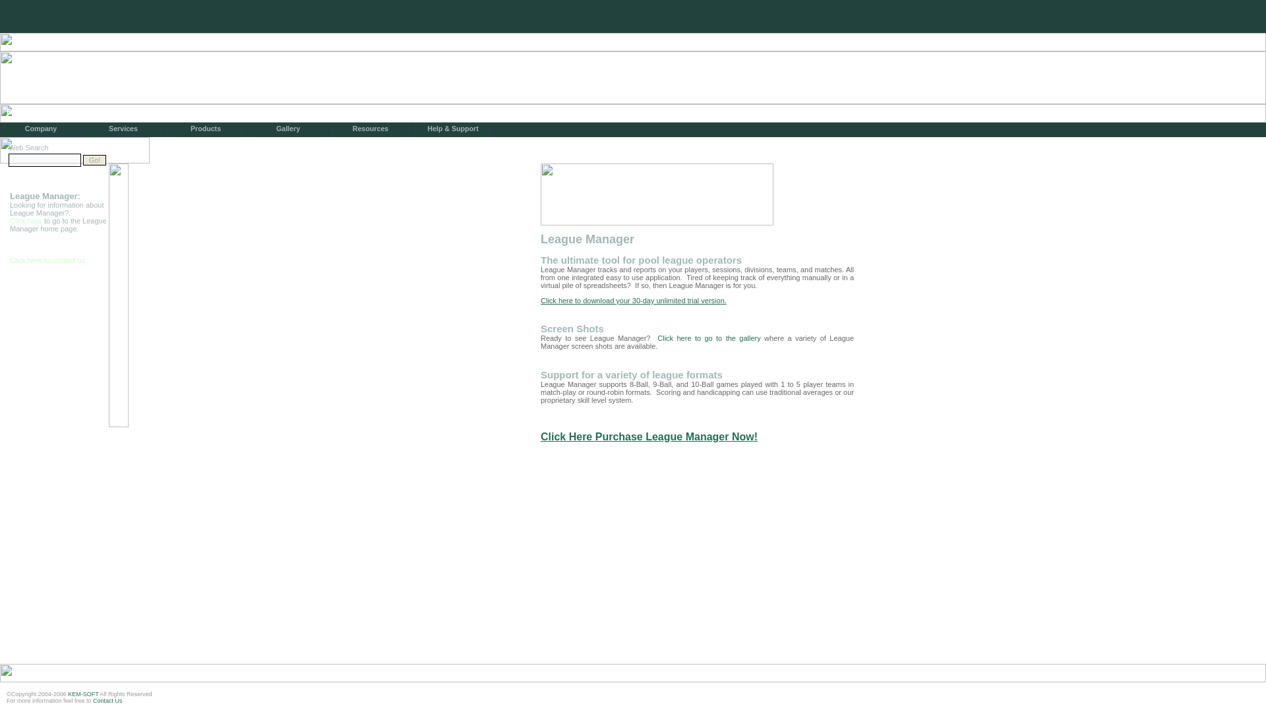 Image resolution: width=1266 pixels, height=712 pixels. Describe the element at coordinates (371, 129) in the screenshot. I see `Resources` at that location.